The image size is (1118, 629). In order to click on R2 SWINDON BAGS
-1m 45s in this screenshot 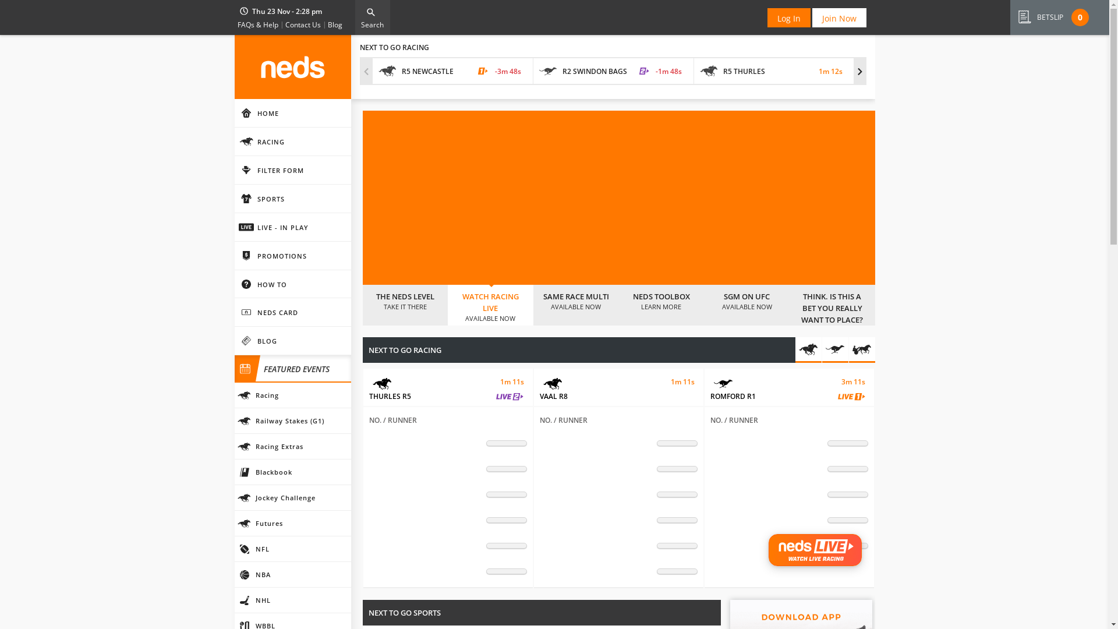, I will do `click(614, 71)`.